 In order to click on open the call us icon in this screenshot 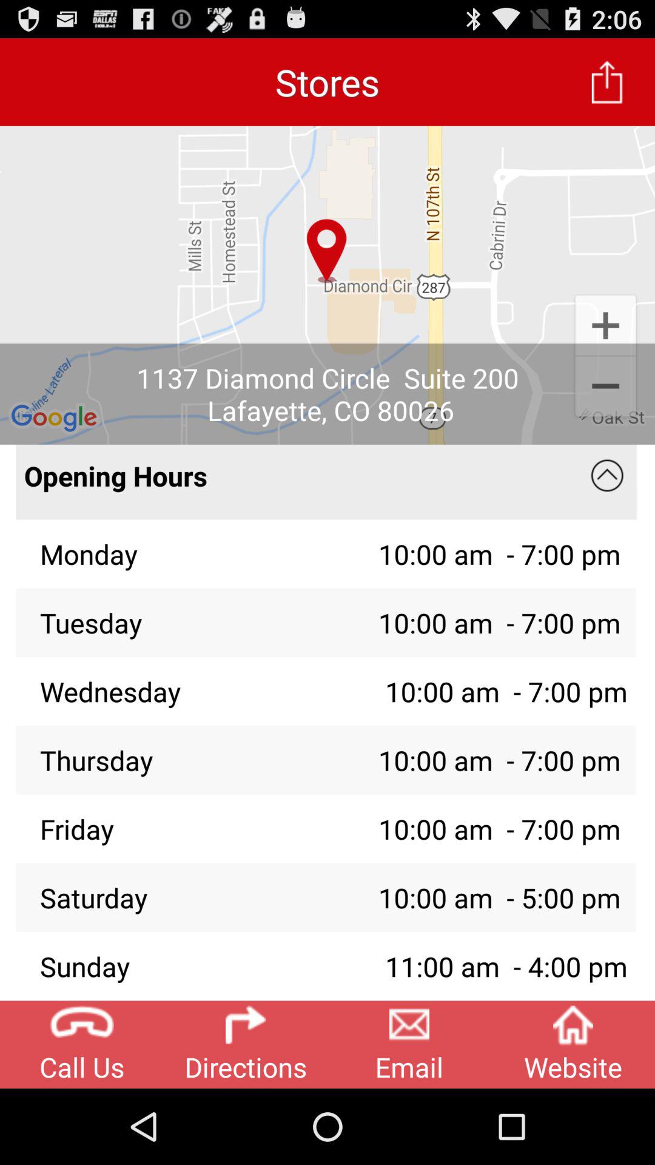, I will do `click(82, 1044)`.